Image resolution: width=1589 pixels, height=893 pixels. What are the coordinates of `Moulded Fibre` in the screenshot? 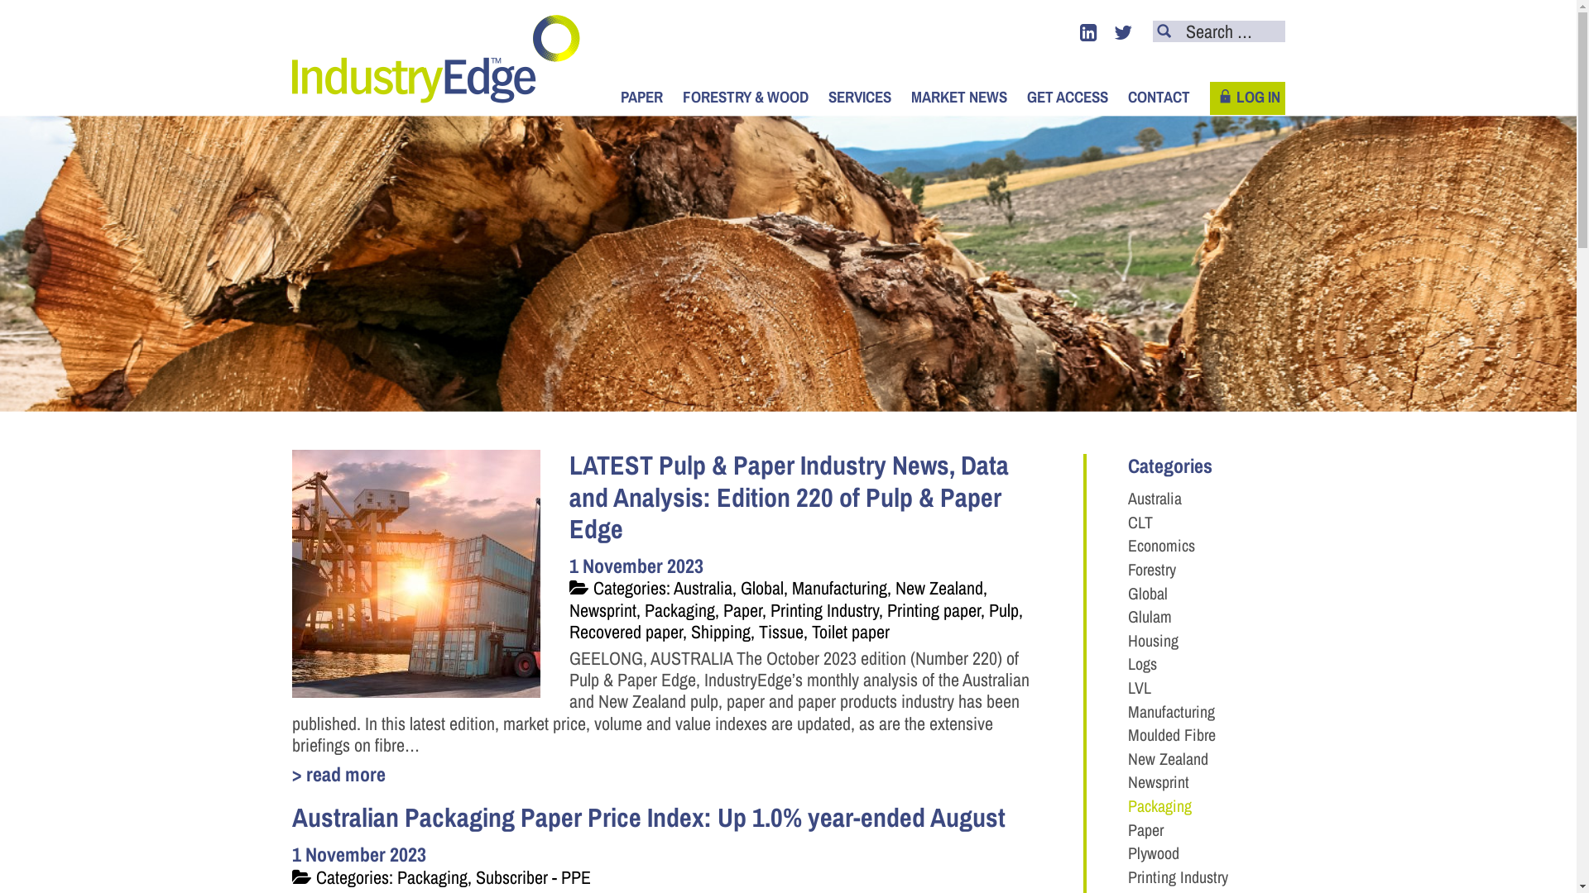 It's located at (1171, 734).